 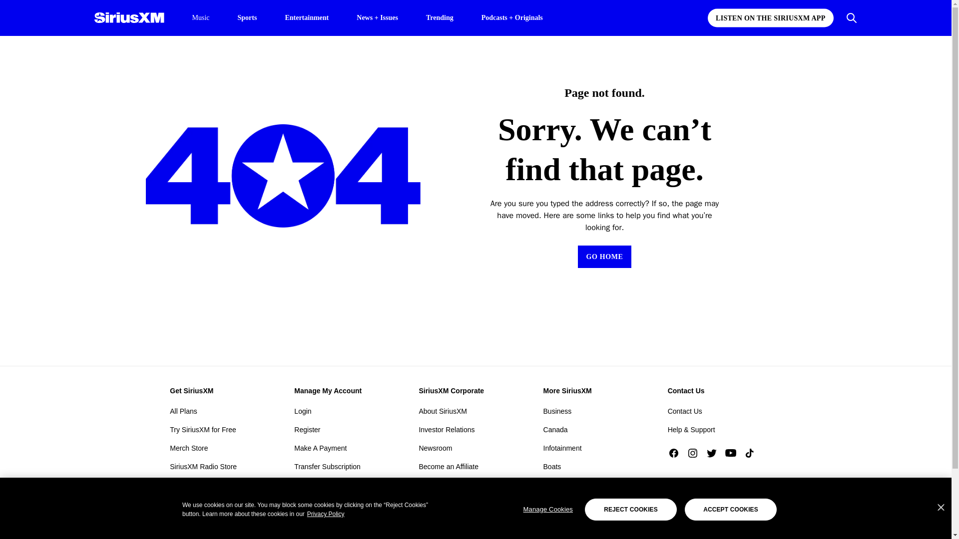 What do you see at coordinates (189, 448) in the screenshot?
I see `Merch Store` at bounding box center [189, 448].